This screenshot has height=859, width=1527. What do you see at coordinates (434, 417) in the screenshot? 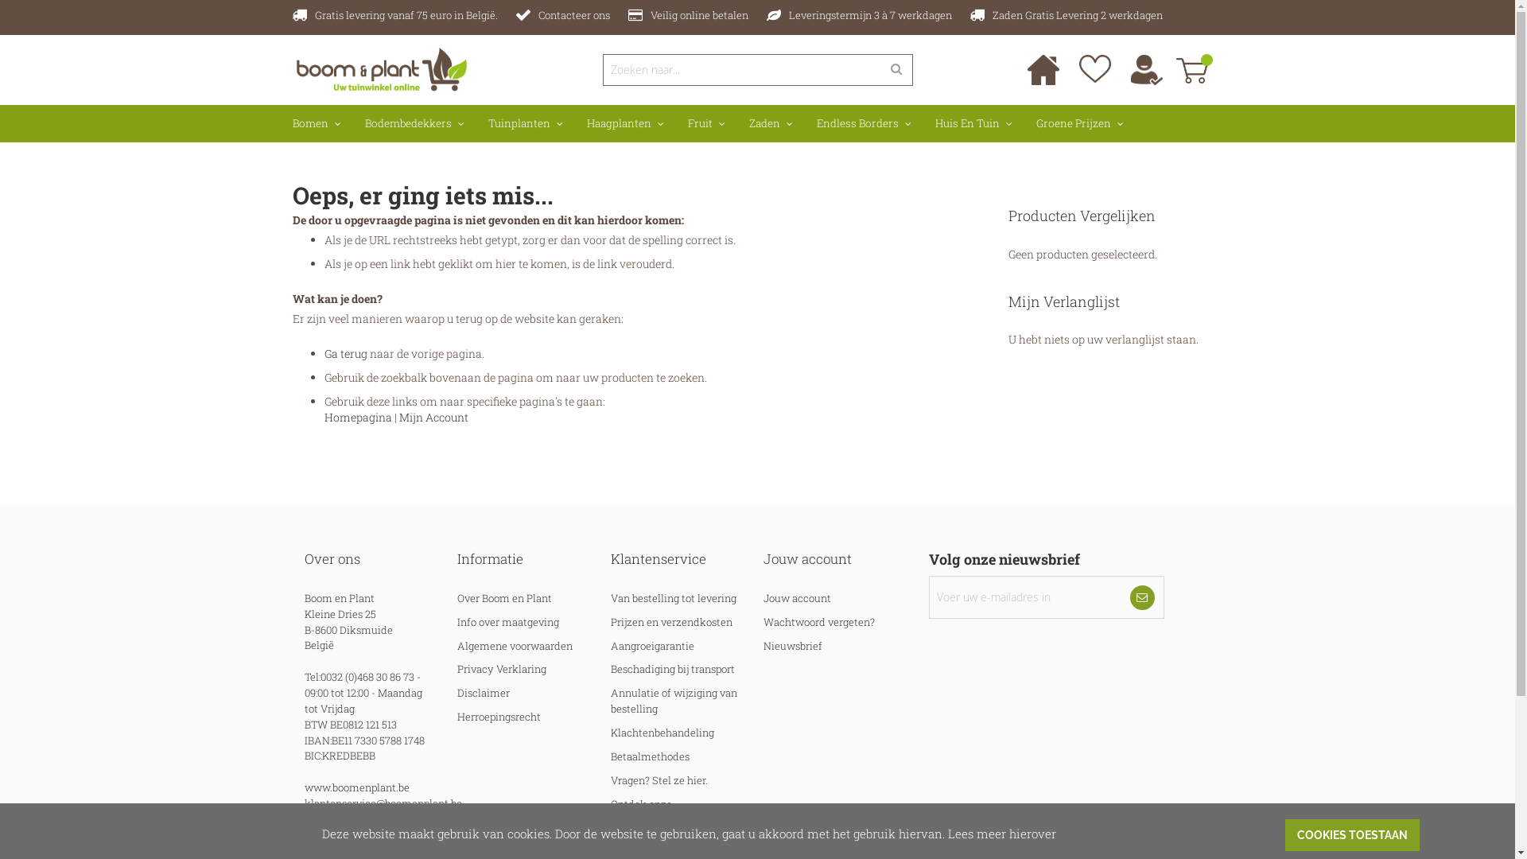
I see `Mijn Account` at bounding box center [434, 417].